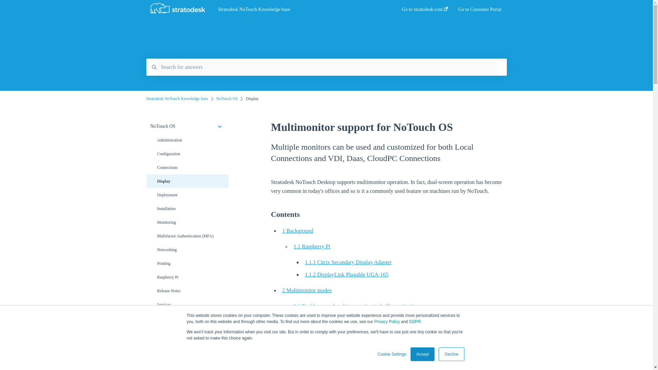 The image size is (658, 370). I want to click on Accept, so click(423, 354).